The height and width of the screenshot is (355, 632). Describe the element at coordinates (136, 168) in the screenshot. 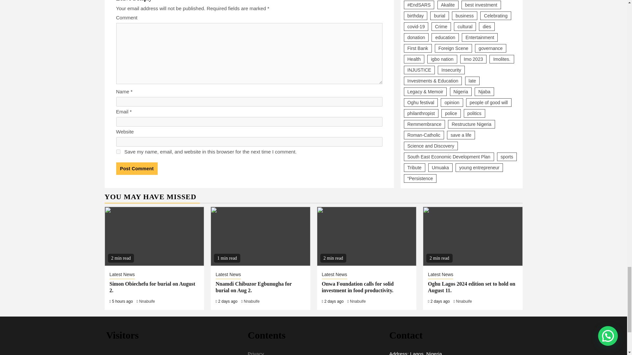

I see `Post Comment` at that location.